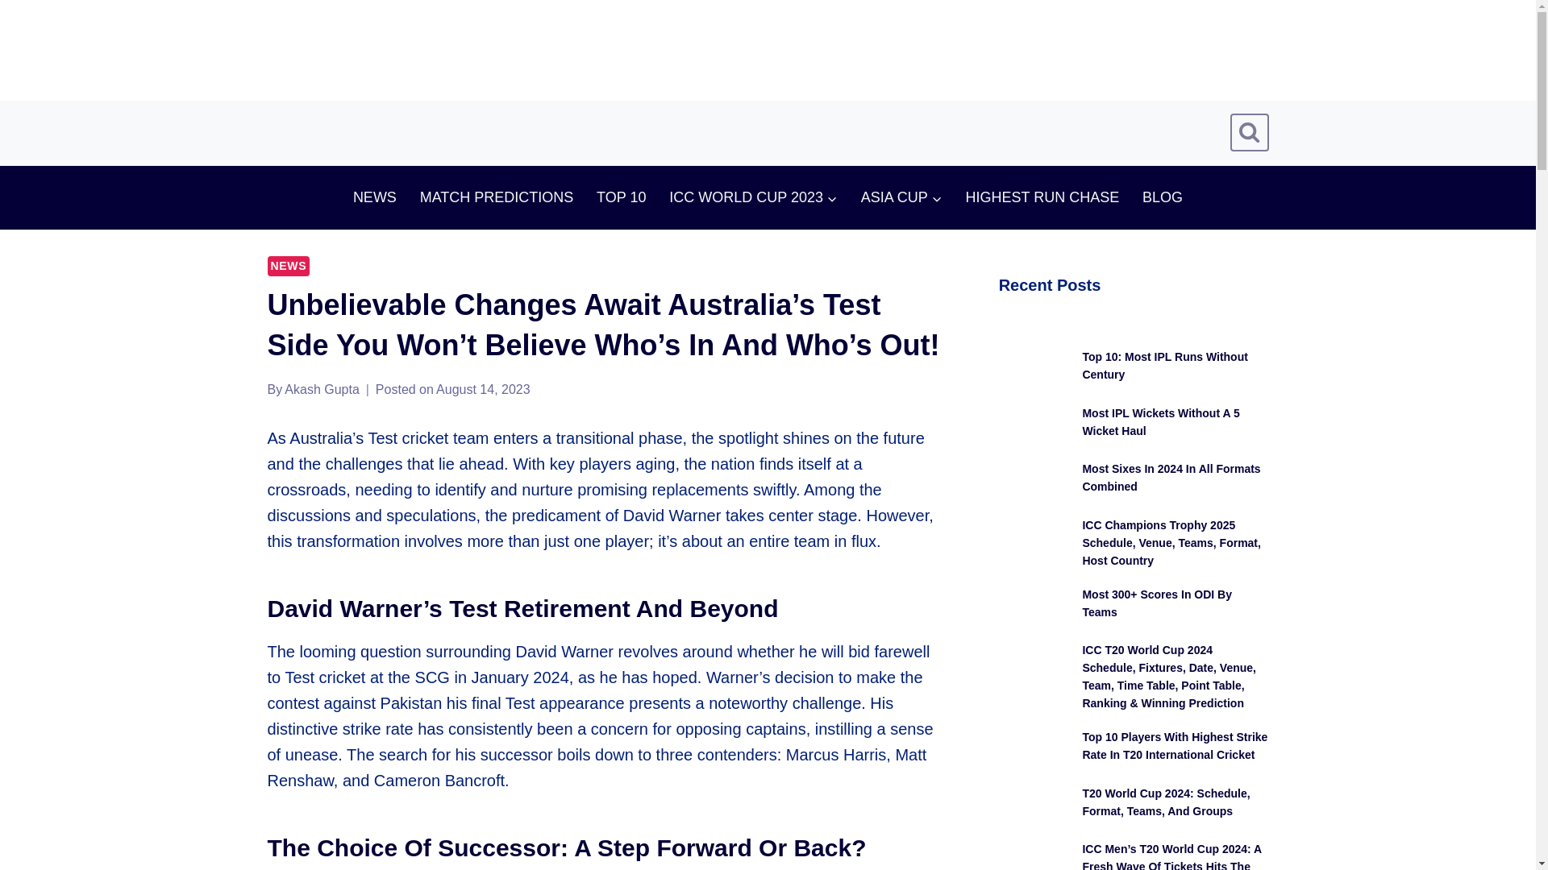 The height and width of the screenshot is (870, 1548). What do you see at coordinates (289, 266) in the screenshot?
I see `NEWS` at bounding box center [289, 266].